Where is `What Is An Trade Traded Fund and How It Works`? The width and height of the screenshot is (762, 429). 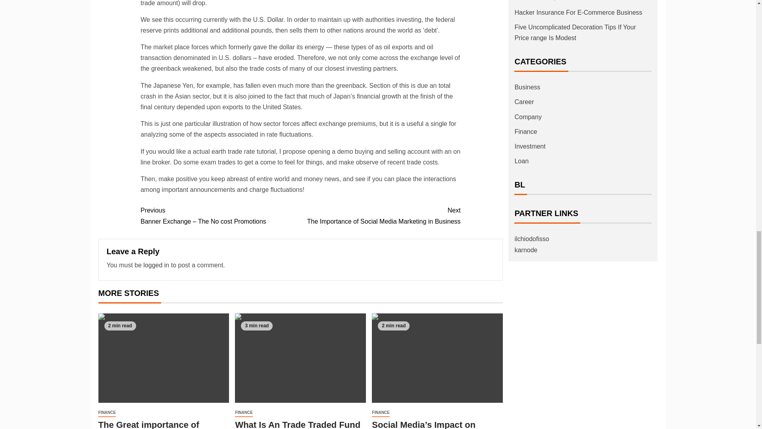
What Is An Trade Traded Fund and How It Works is located at coordinates (300, 358).